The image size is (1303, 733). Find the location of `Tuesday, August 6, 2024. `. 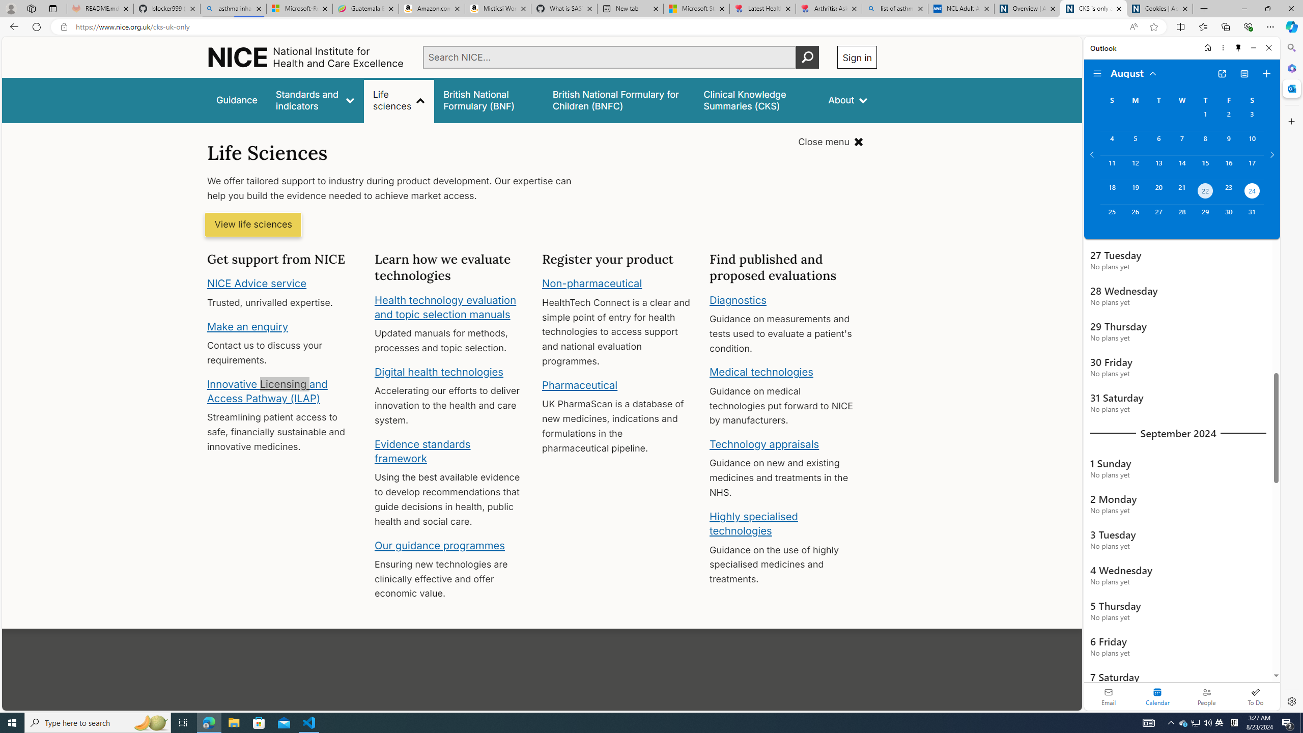

Tuesday, August 6, 2024.  is located at coordinates (1158, 143).